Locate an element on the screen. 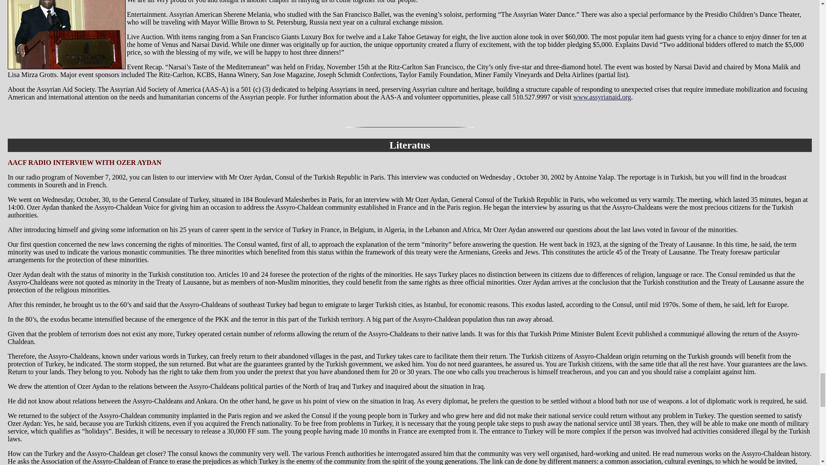  www.assyrianaid.org is located at coordinates (602, 97).